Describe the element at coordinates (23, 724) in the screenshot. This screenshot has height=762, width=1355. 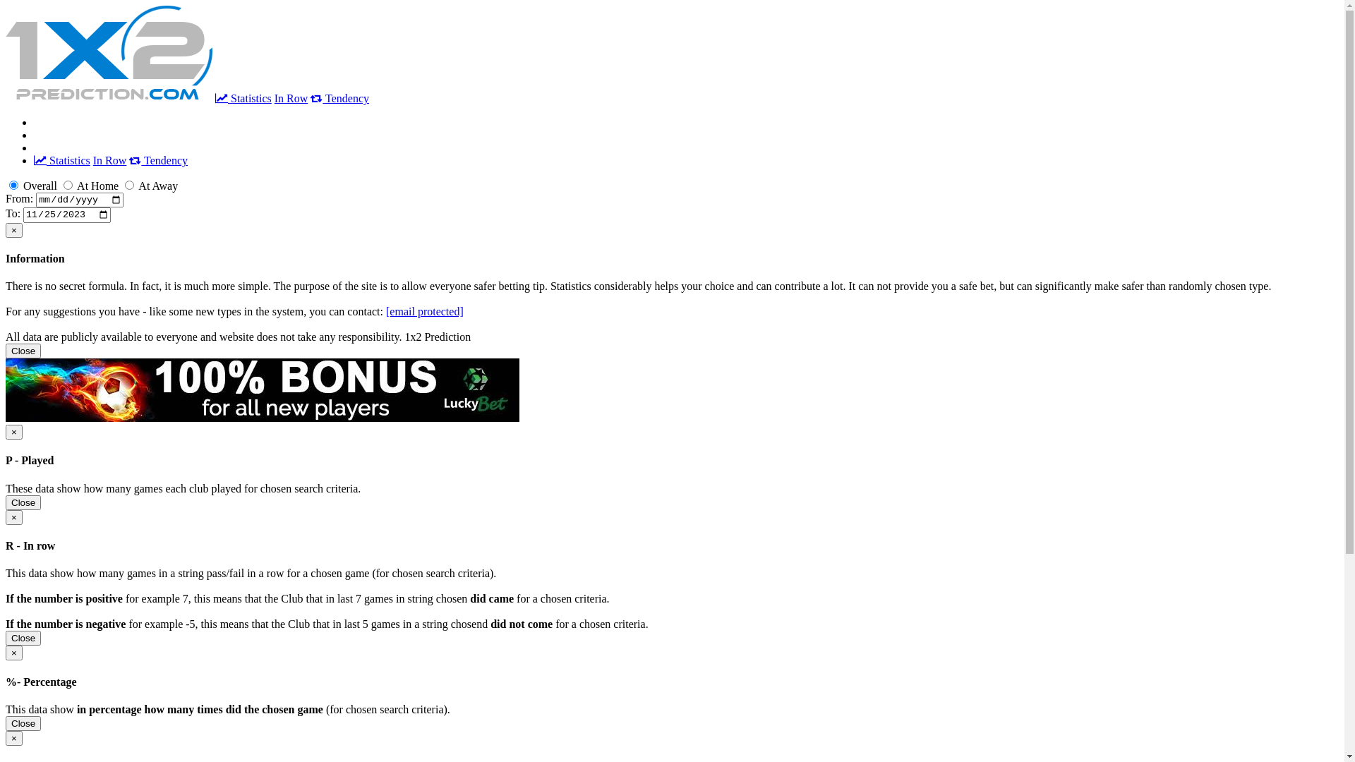
I see `Close` at that location.